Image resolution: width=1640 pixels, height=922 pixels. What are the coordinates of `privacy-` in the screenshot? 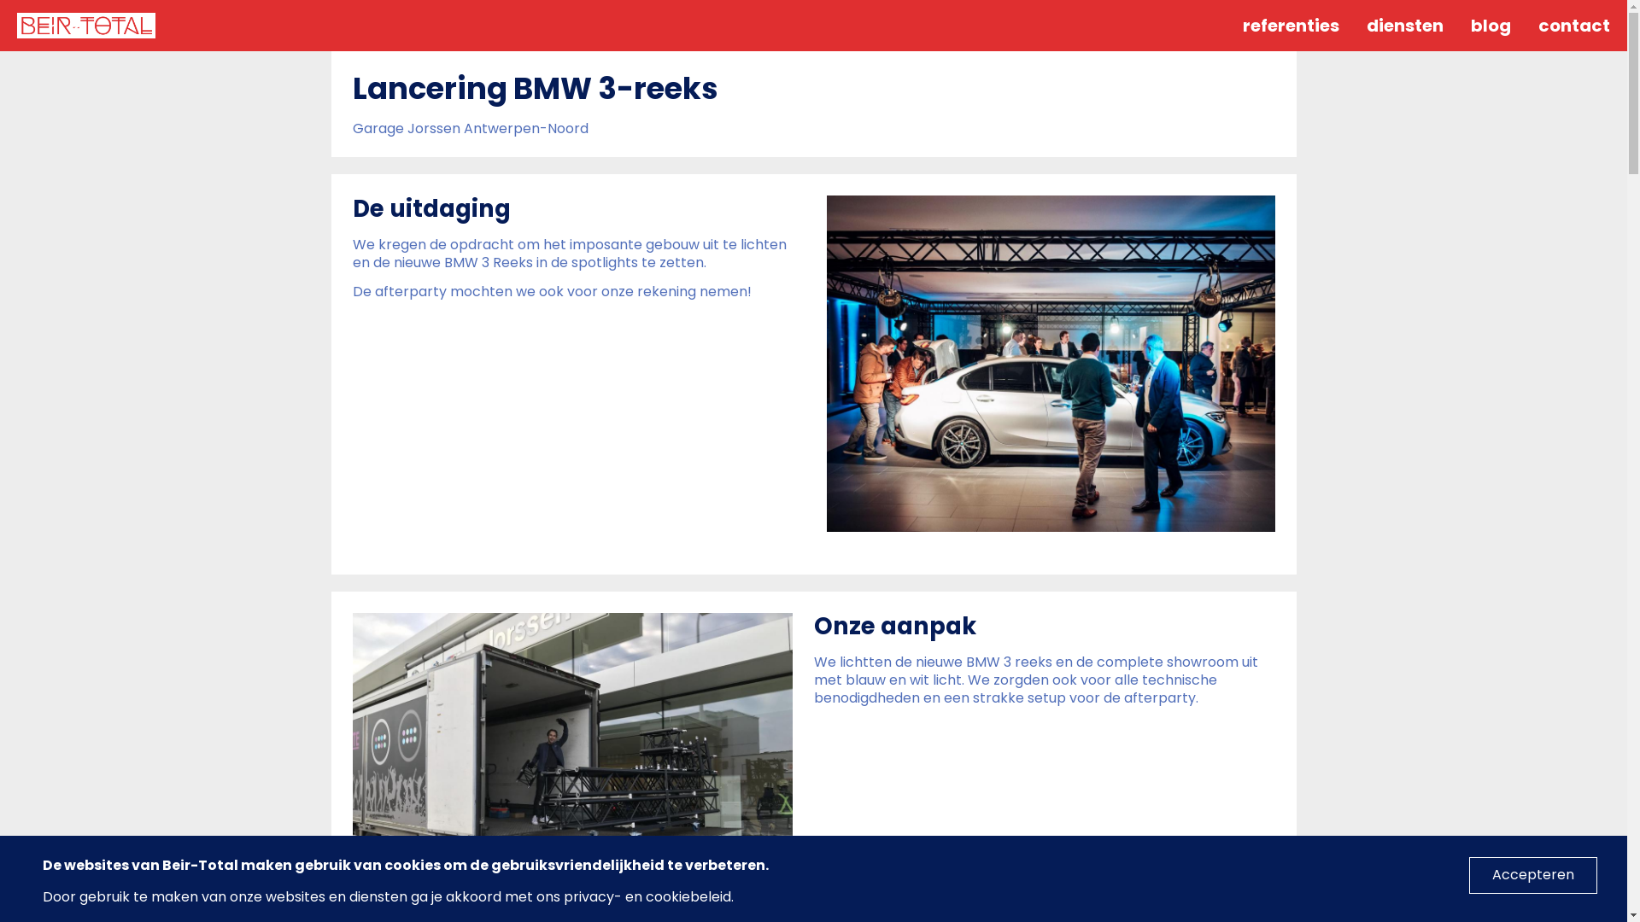 It's located at (593, 896).